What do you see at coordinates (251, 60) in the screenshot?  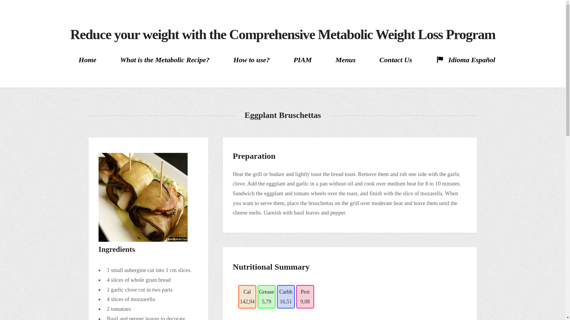 I see `How to use?` at bounding box center [251, 60].